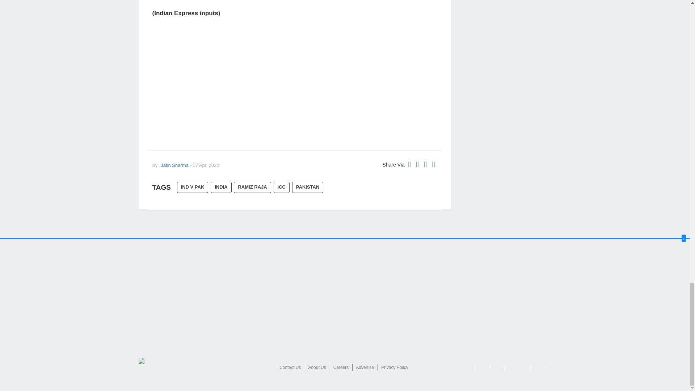 The image size is (695, 391). I want to click on Youtube, so click(531, 368).